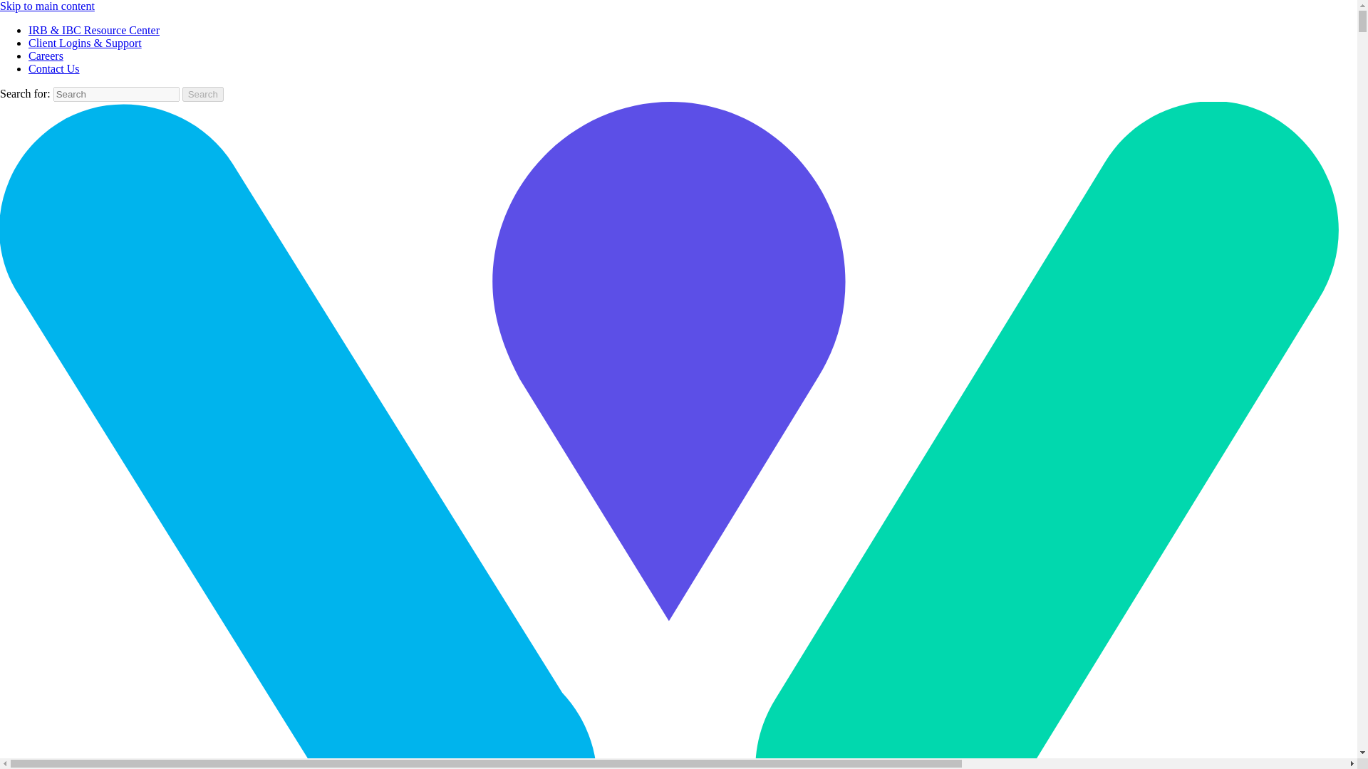 This screenshot has width=1368, height=769. Describe the element at coordinates (202, 94) in the screenshot. I see `Search` at that location.